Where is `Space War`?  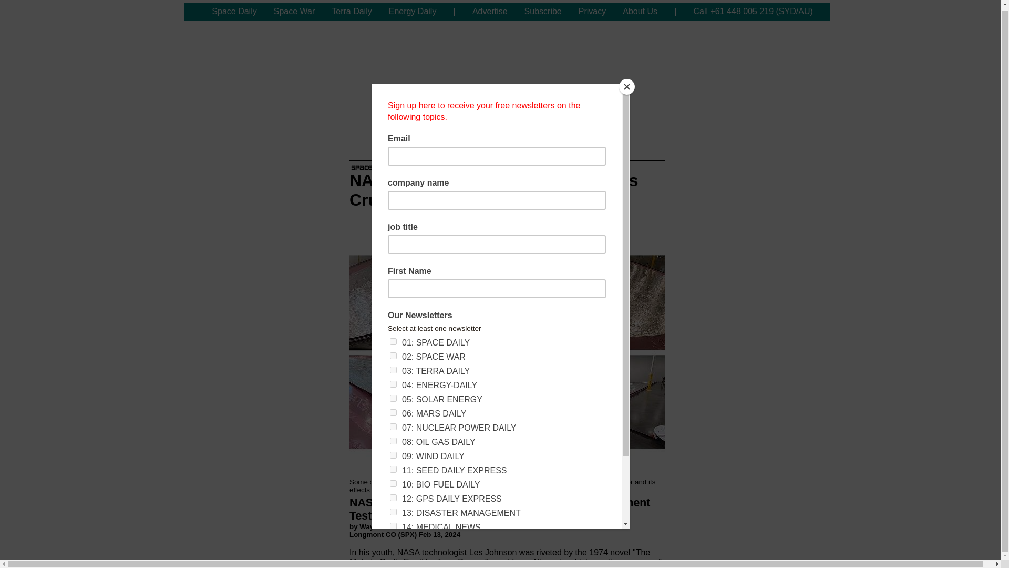
Space War is located at coordinates (294, 12).